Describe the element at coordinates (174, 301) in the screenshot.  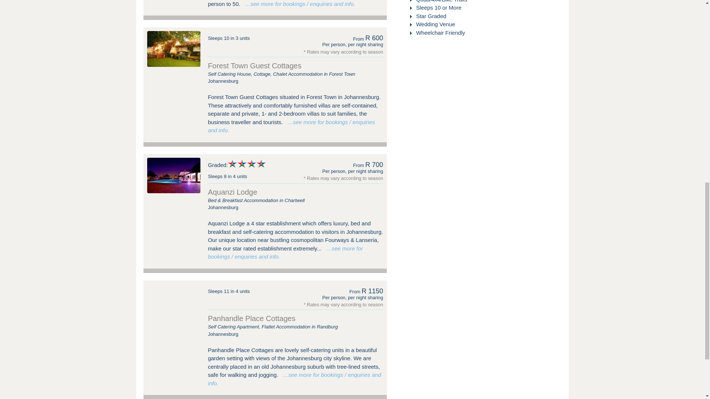
I see `Panhandle Place Cottages` at that location.